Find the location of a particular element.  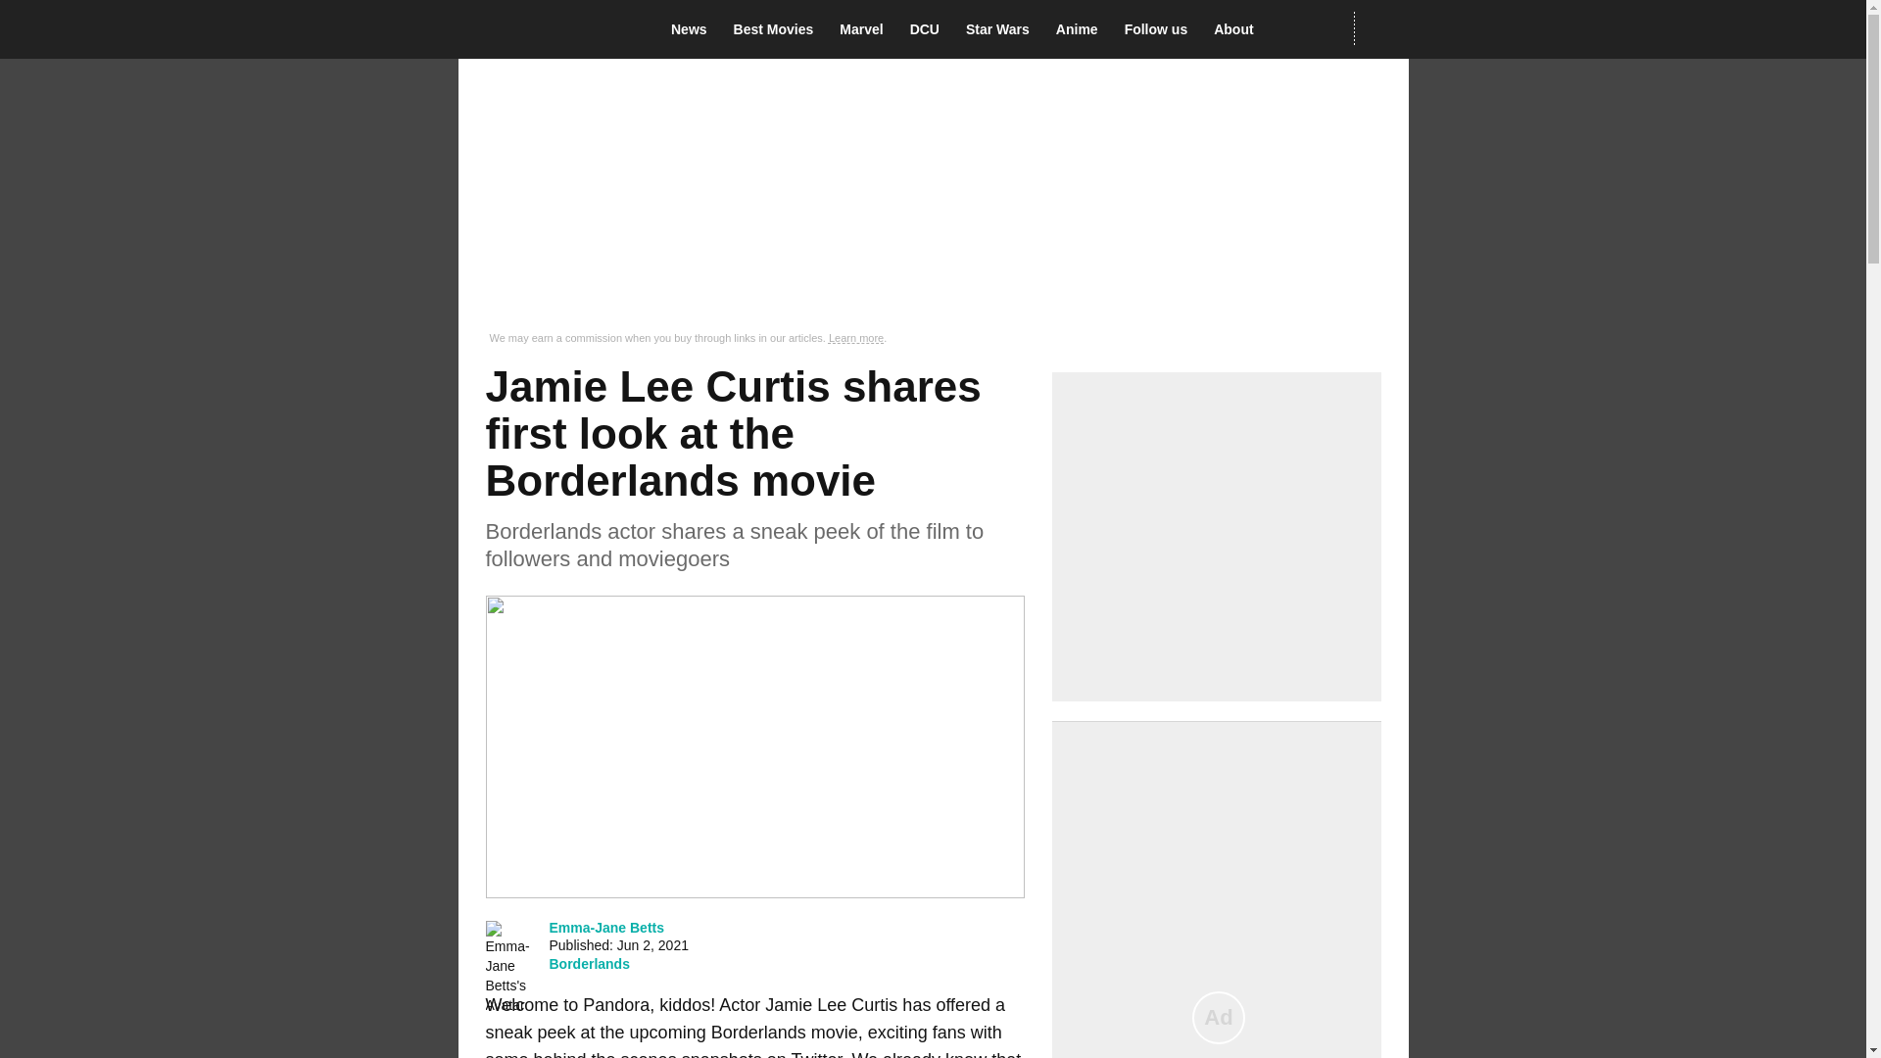

Star Wars is located at coordinates (1003, 29).